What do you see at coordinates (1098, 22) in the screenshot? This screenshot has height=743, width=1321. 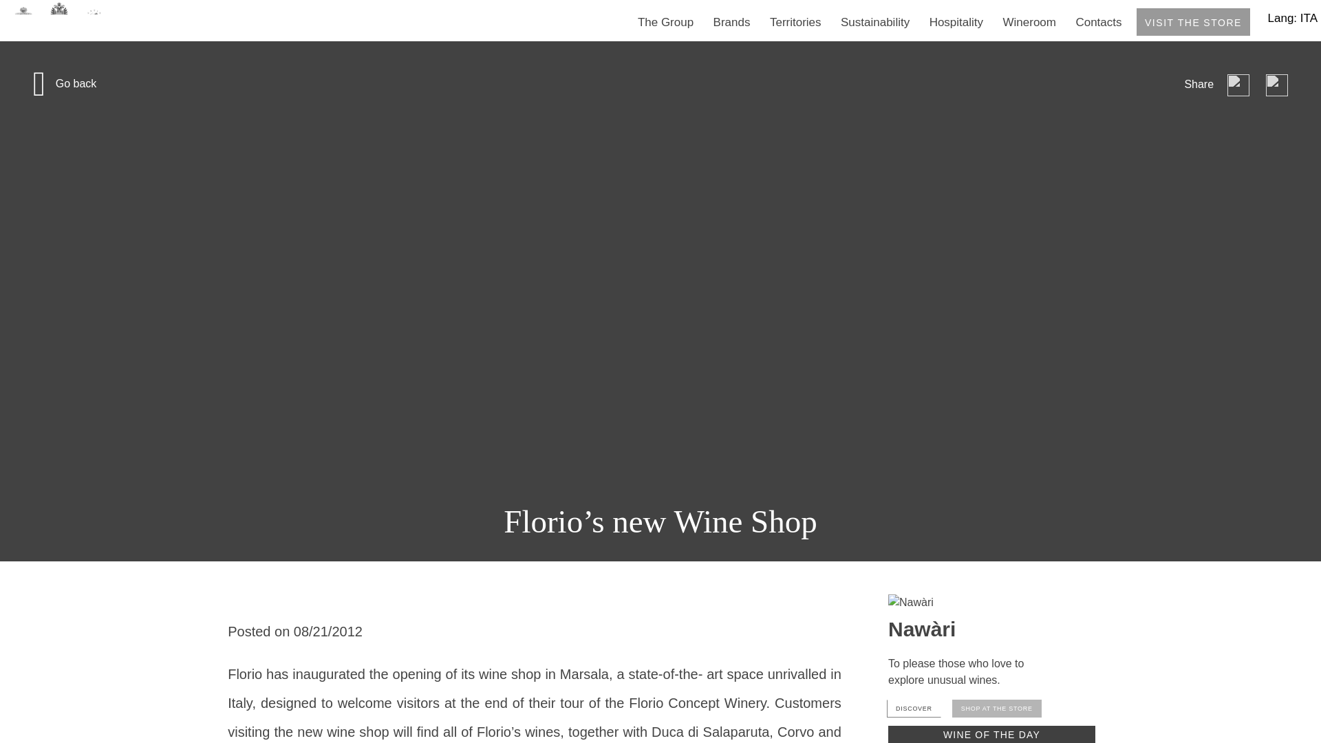 I see `Contacts` at bounding box center [1098, 22].